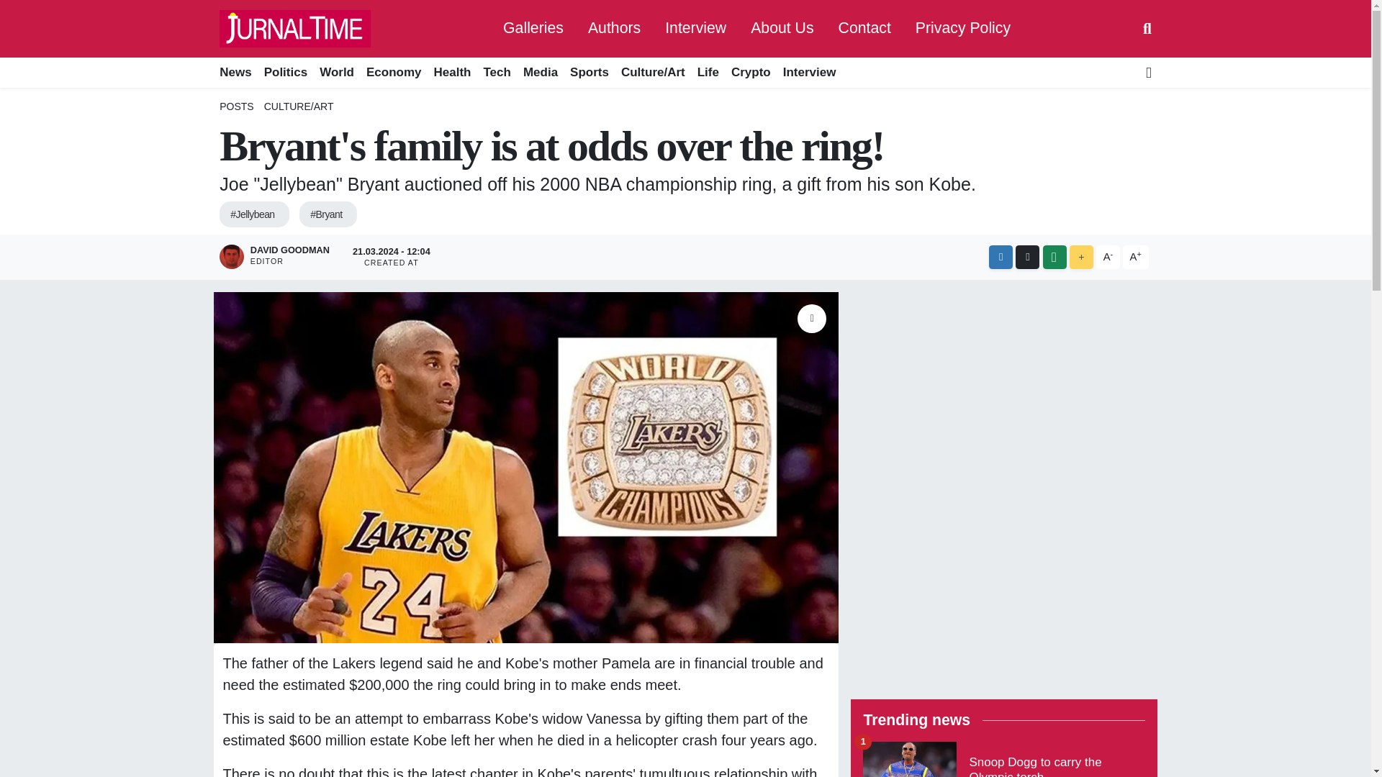  What do you see at coordinates (708, 73) in the screenshot?
I see `Life` at bounding box center [708, 73].